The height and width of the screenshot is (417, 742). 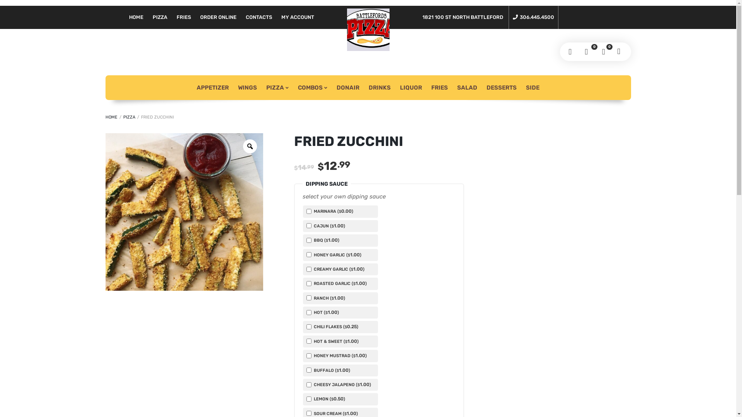 What do you see at coordinates (604, 52) in the screenshot?
I see `0` at bounding box center [604, 52].